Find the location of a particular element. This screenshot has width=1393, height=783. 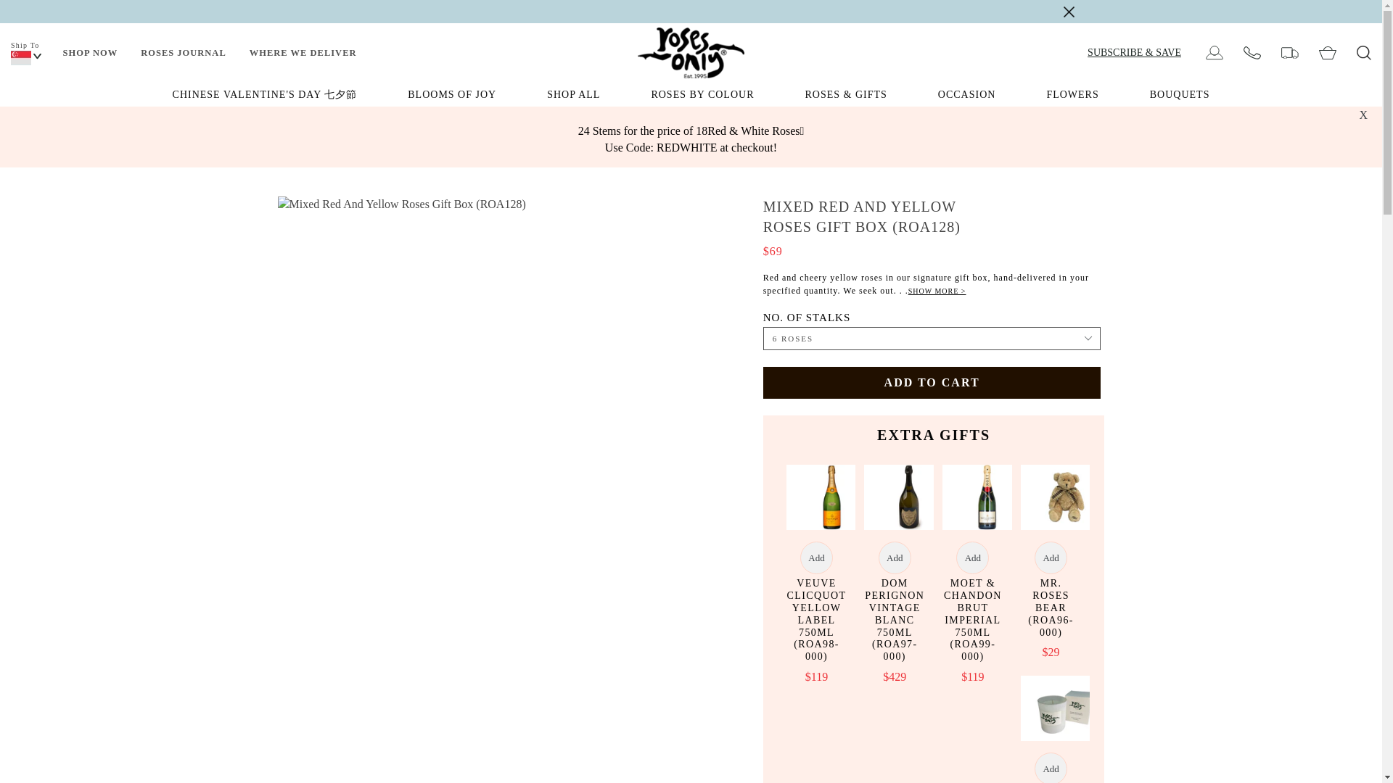

SHOP ALL is located at coordinates (573, 94).